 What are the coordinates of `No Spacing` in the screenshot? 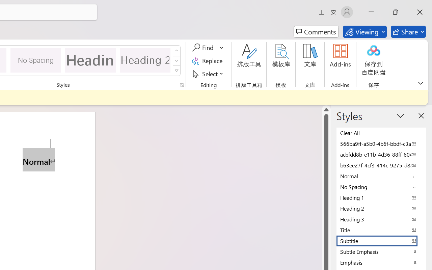 It's located at (381, 187).